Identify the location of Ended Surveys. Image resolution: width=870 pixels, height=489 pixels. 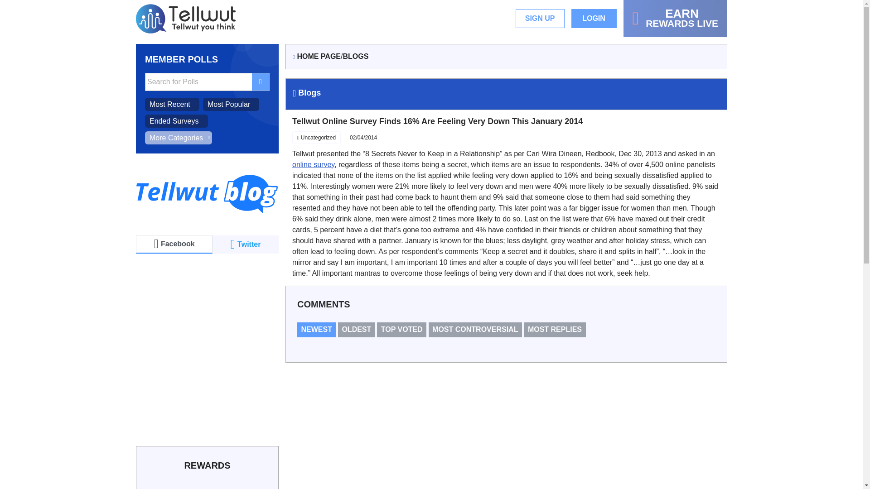
(540, 18).